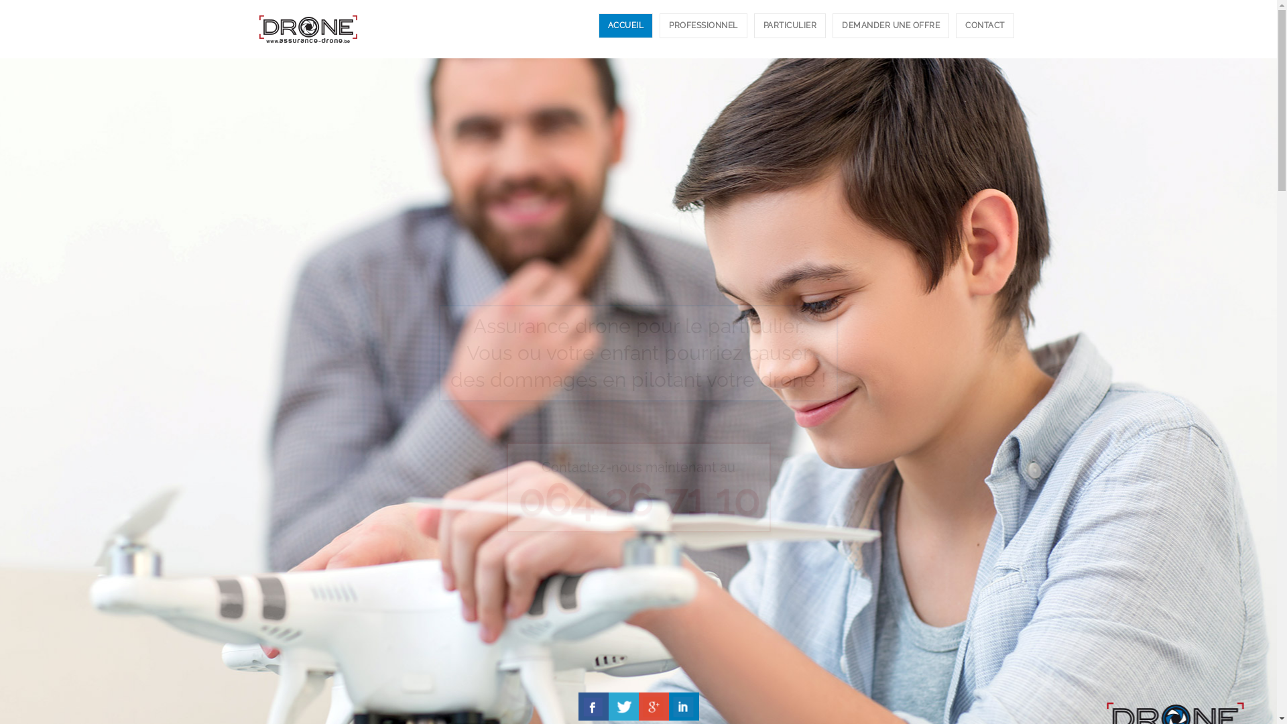  What do you see at coordinates (653, 707) in the screenshot?
I see `Partager sur Google Plus` at bounding box center [653, 707].